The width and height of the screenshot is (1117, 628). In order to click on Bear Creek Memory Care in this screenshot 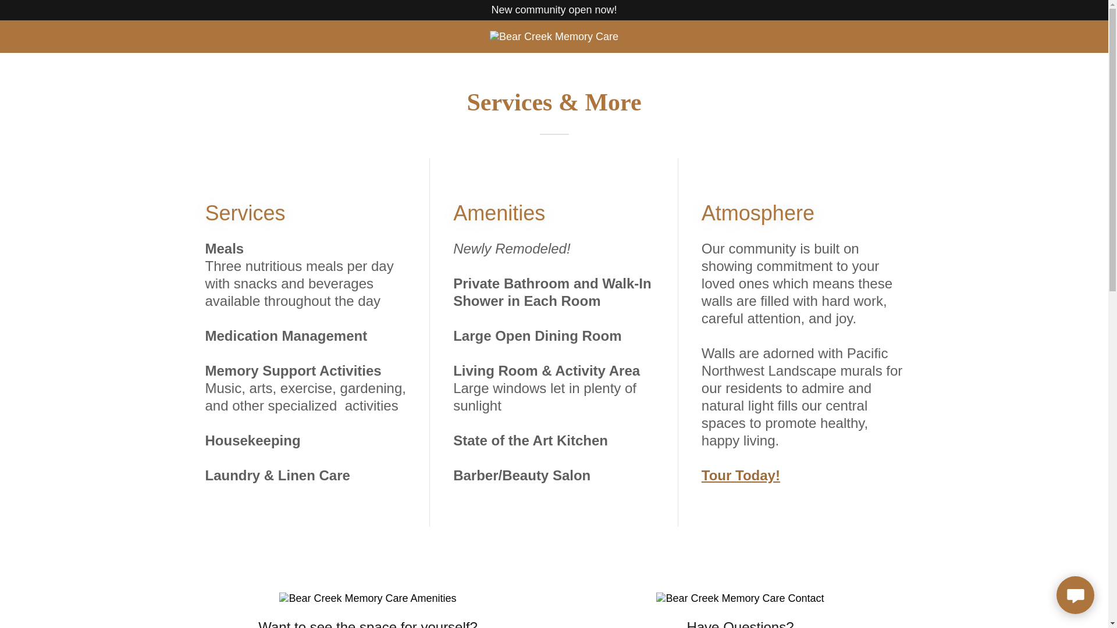, I will do `click(554, 36)`.